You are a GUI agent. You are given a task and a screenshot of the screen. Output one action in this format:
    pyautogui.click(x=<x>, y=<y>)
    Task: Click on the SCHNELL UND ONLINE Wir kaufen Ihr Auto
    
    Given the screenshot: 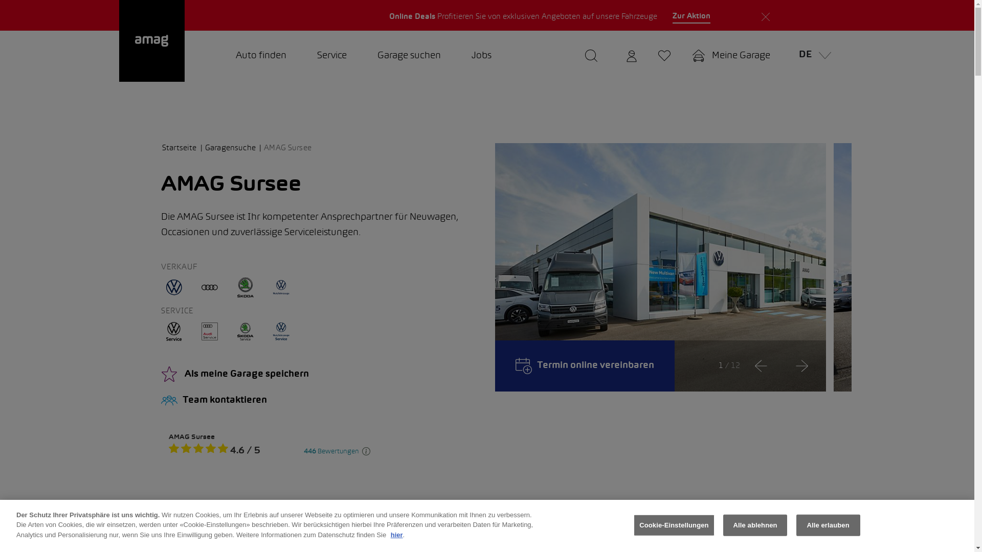 What is the action you would take?
    pyautogui.click(x=269, y=15)
    